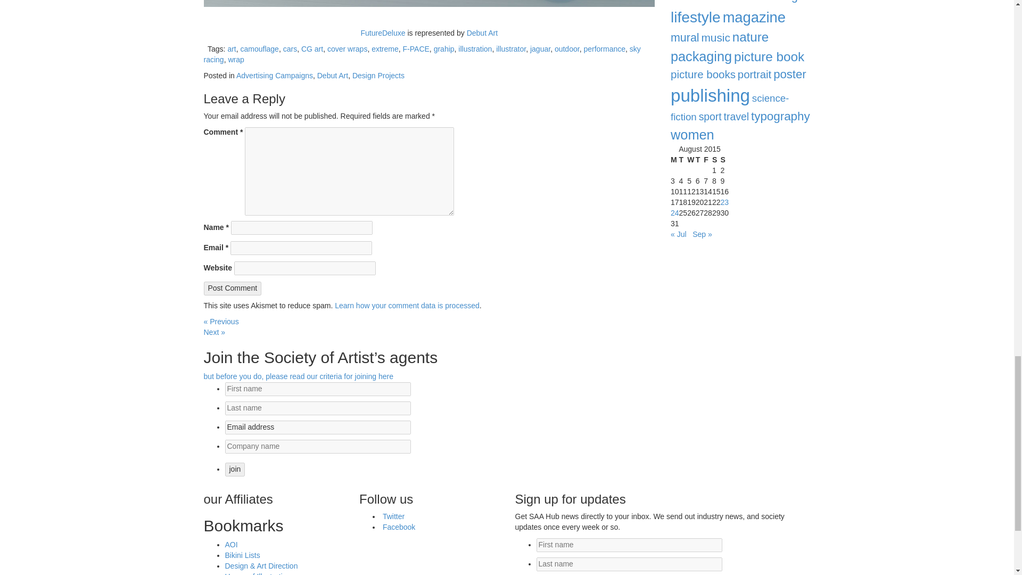 This screenshot has height=575, width=1022. What do you see at coordinates (312, 49) in the screenshot?
I see `CG art` at bounding box center [312, 49].